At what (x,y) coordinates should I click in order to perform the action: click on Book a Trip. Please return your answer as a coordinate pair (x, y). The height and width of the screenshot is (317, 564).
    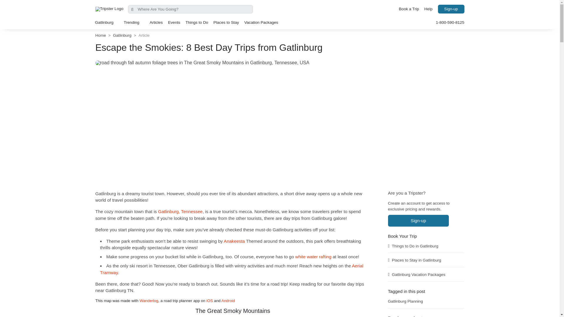
    Looking at the image, I should click on (409, 9).